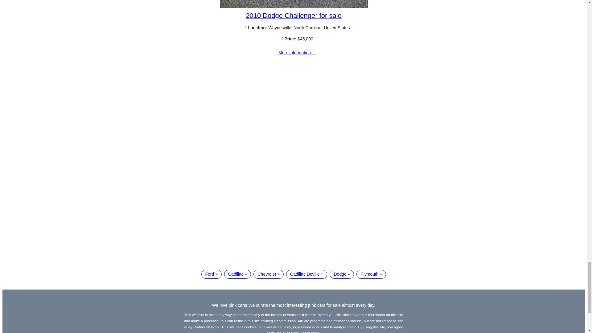 Image resolution: width=592 pixels, height=333 pixels. Describe the element at coordinates (294, 15) in the screenshot. I see `2010 Dodge Challenger for sale` at that location.